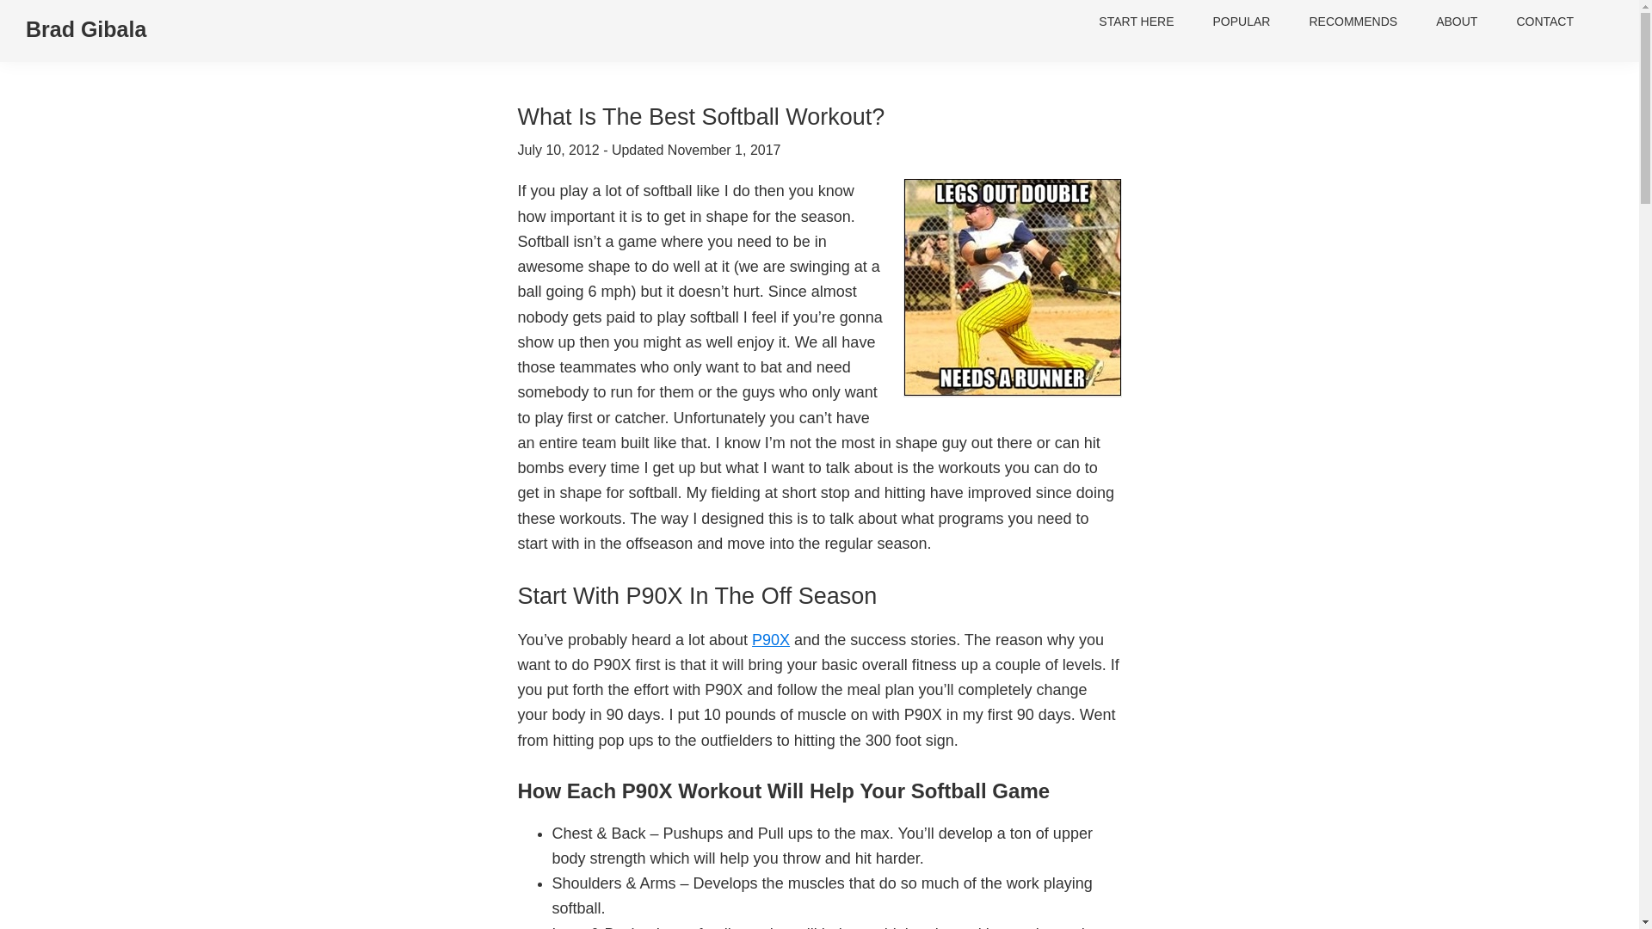 The width and height of the screenshot is (1652, 929). What do you see at coordinates (86, 29) in the screenshot?
I see `Brad Gibala` at bounding box center [86, 29].